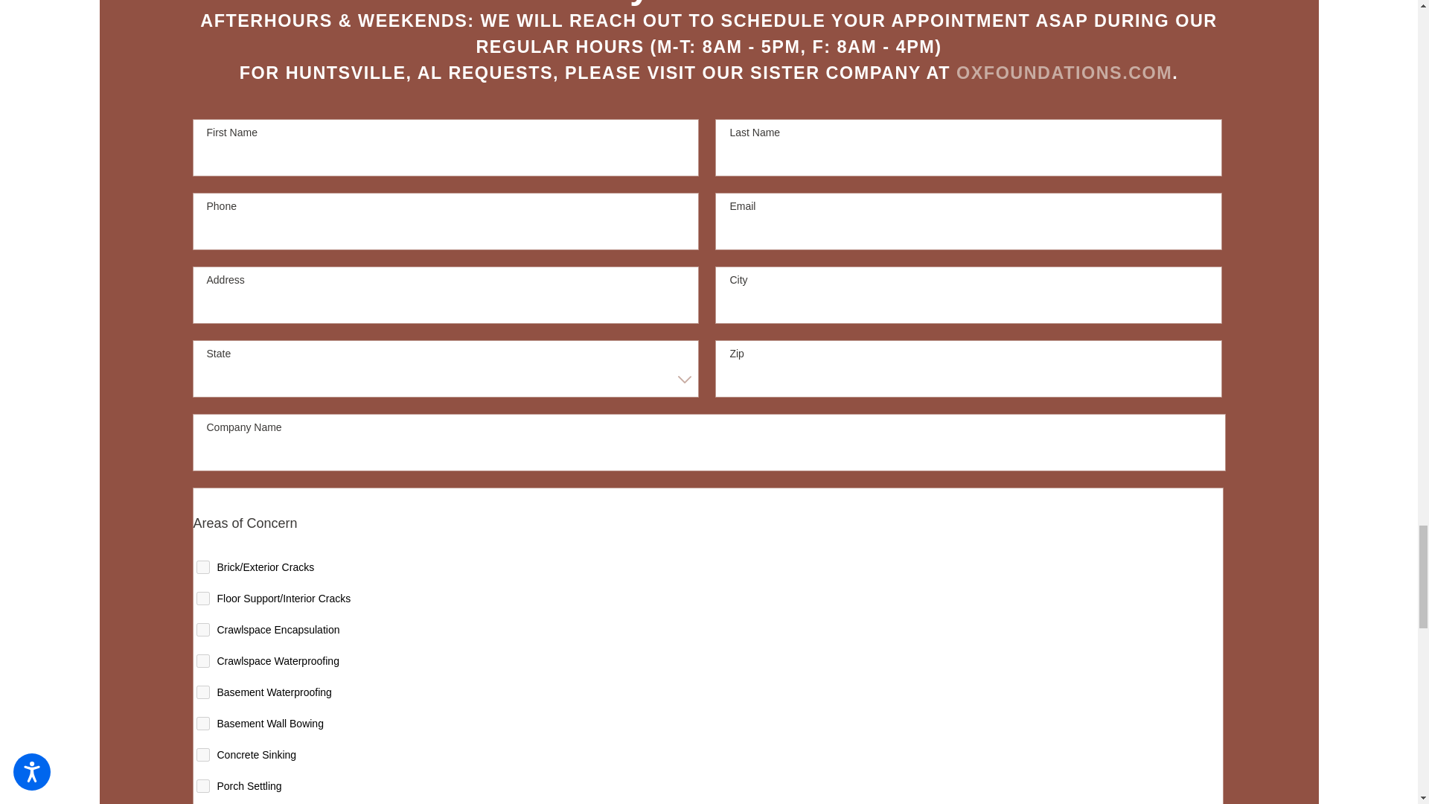 Image resolution: width=1429 pixels, height=804 pixels. What do you see at coordinates (203, 755) in the screenshot?
I see `Concrete Sinking` at bounding box center [203, 755].